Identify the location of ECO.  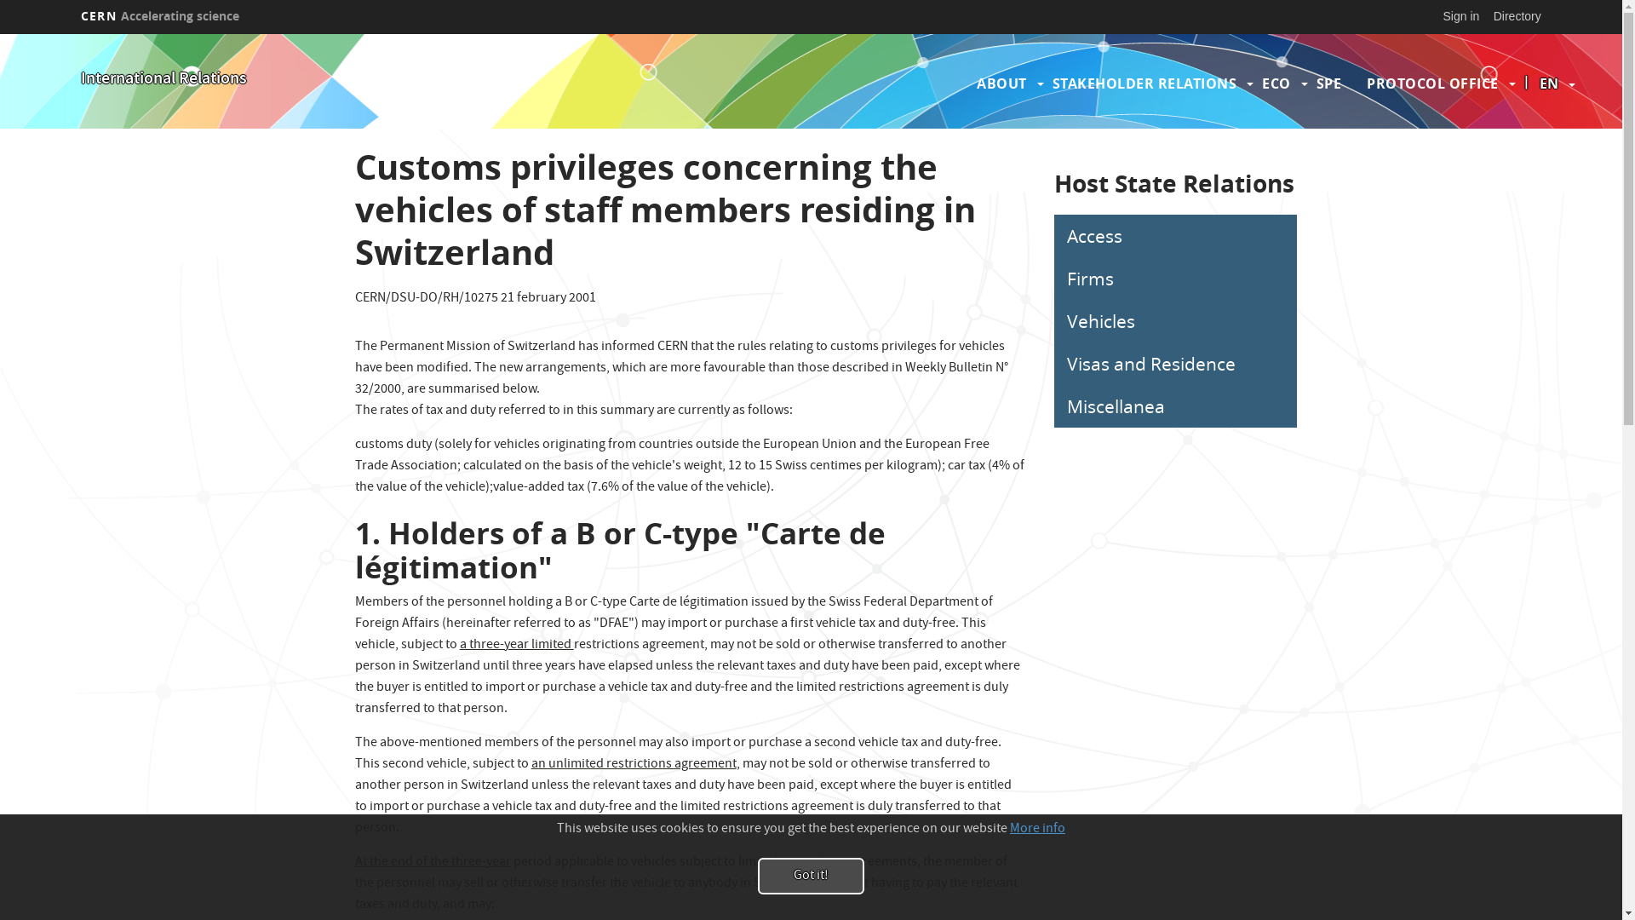
(1276, 83).